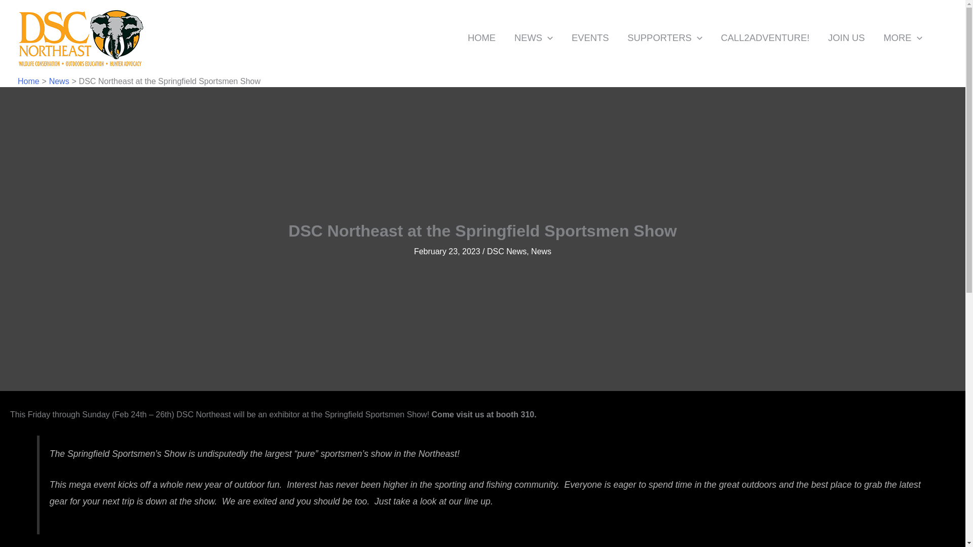 The width and height of the screenshot is (973, 547). Describe the element at coordinates (846, 37) in the screenshot. I see `JOIN US` at that location.